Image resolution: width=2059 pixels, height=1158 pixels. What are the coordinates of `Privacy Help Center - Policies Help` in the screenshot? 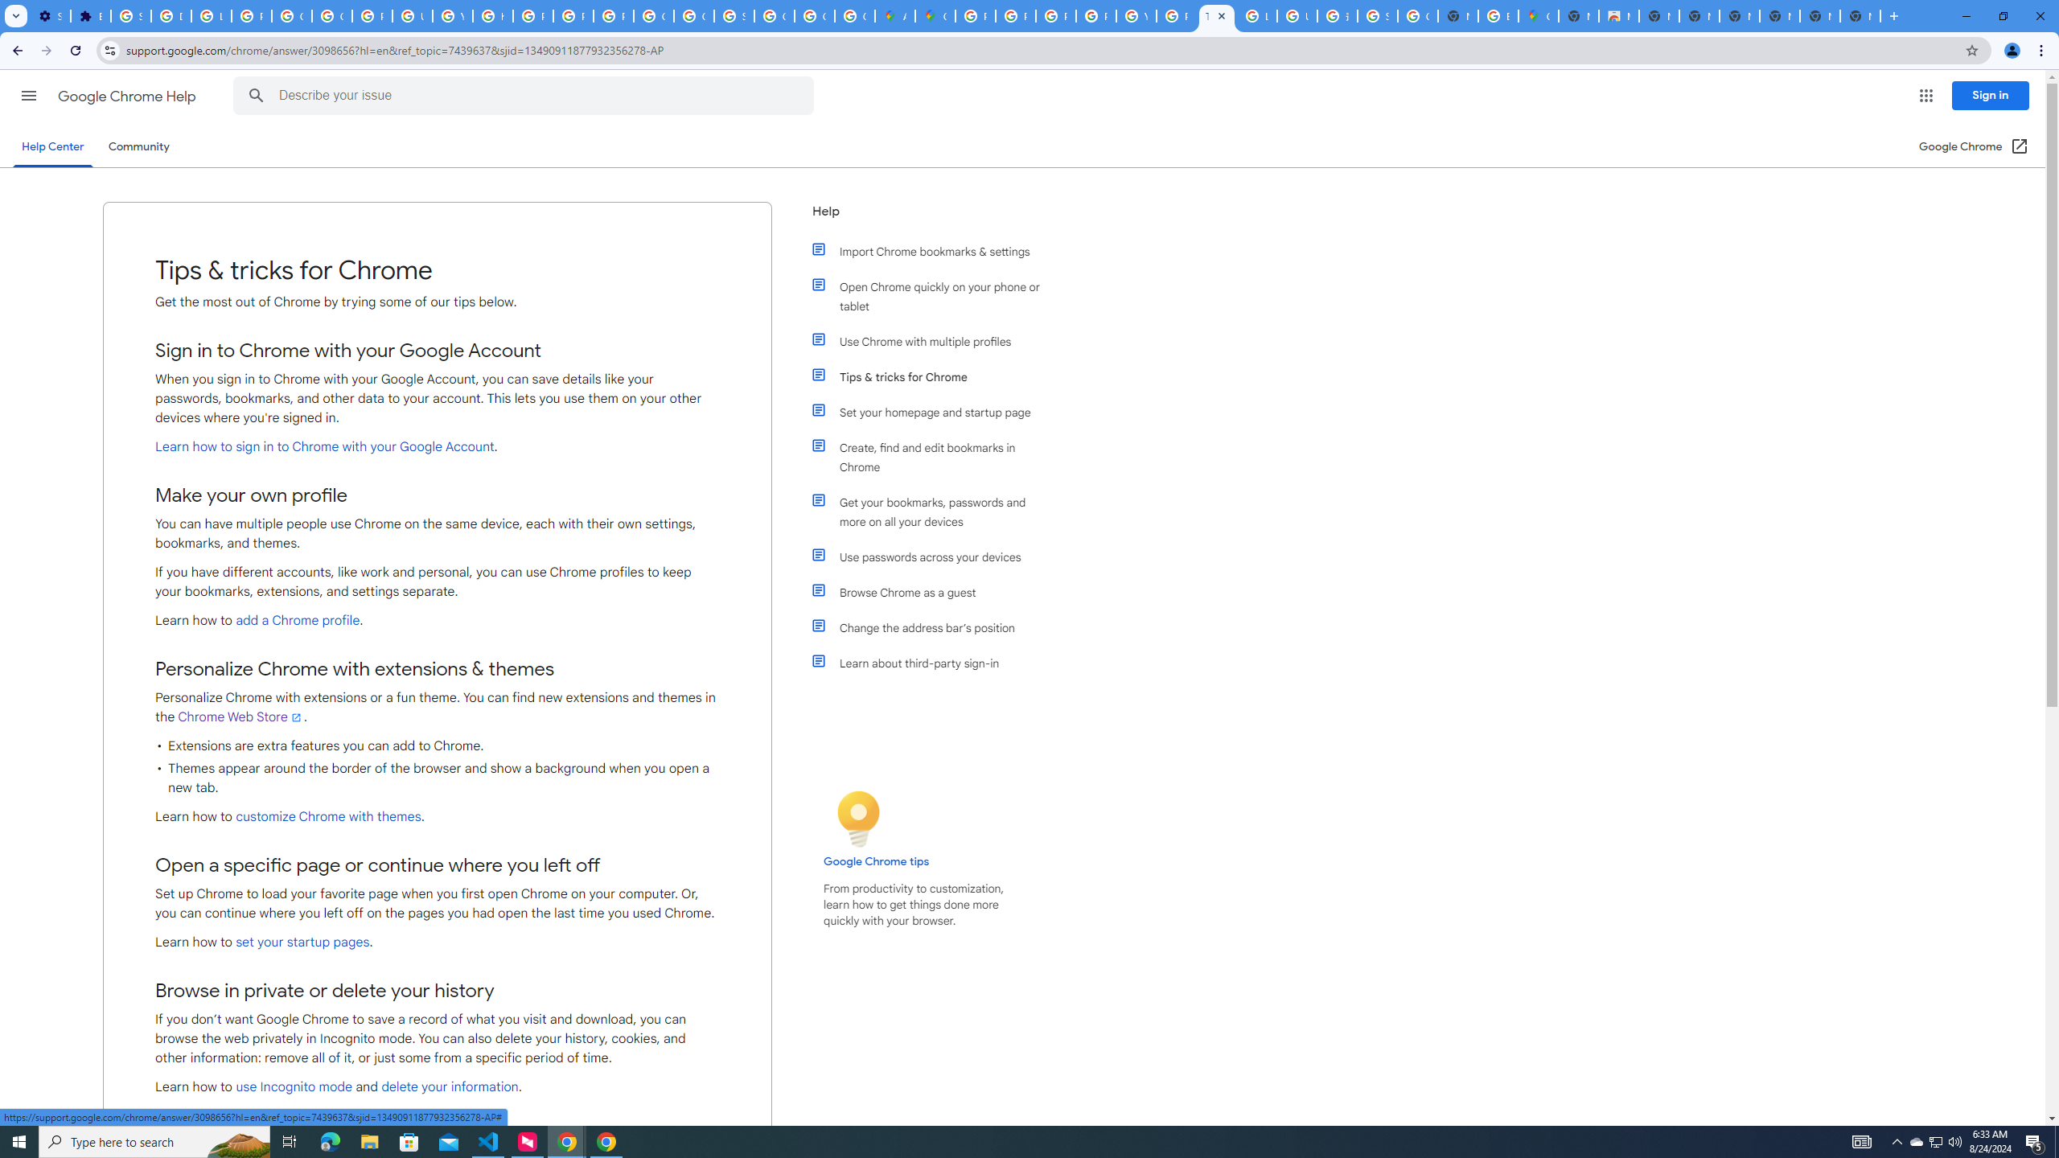 It's located at (532, 16).